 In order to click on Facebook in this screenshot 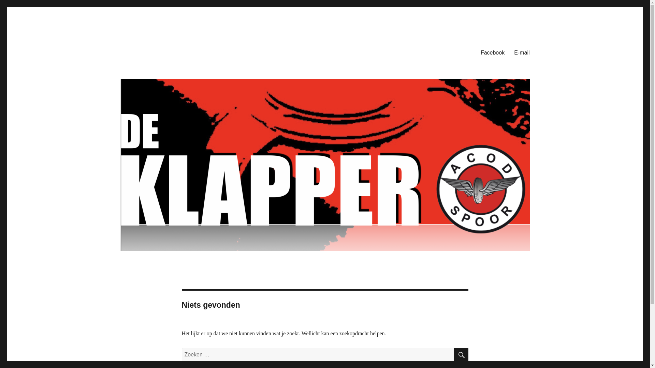, I will do `click(493, 52)`.